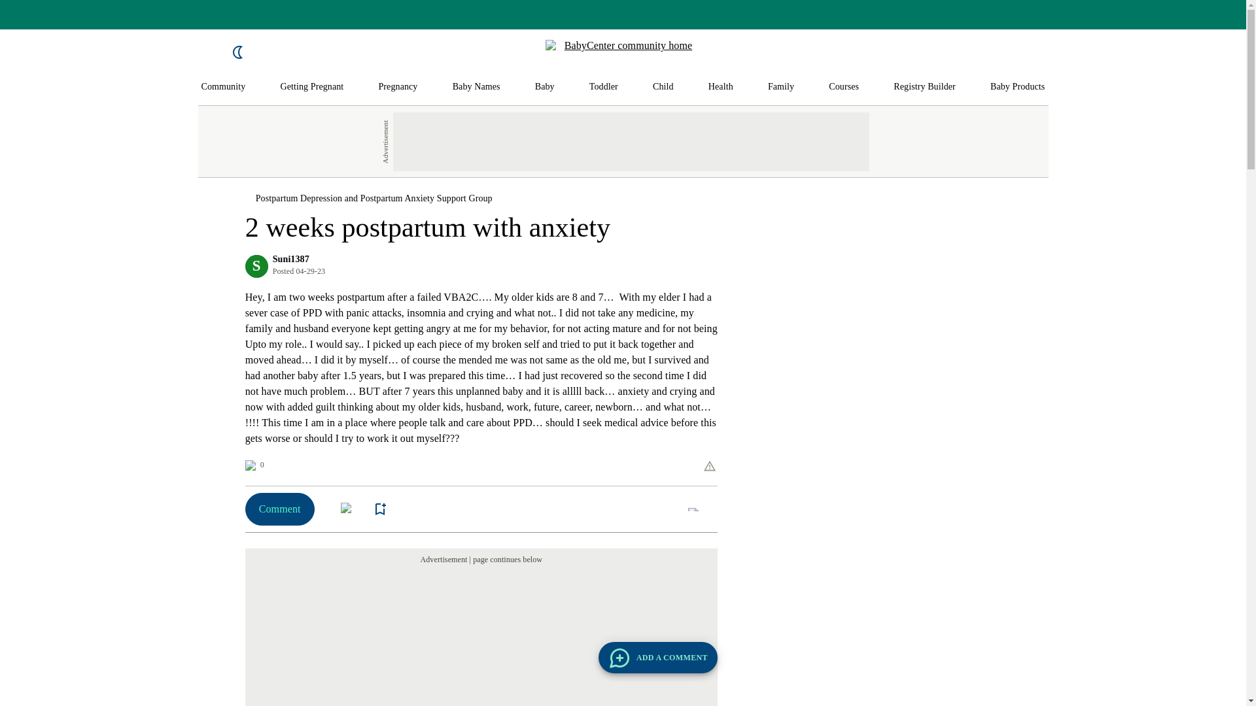  Describe the element at coordinates (311, 87) in the screenshot. I see `Getting Pregnant` at that location.